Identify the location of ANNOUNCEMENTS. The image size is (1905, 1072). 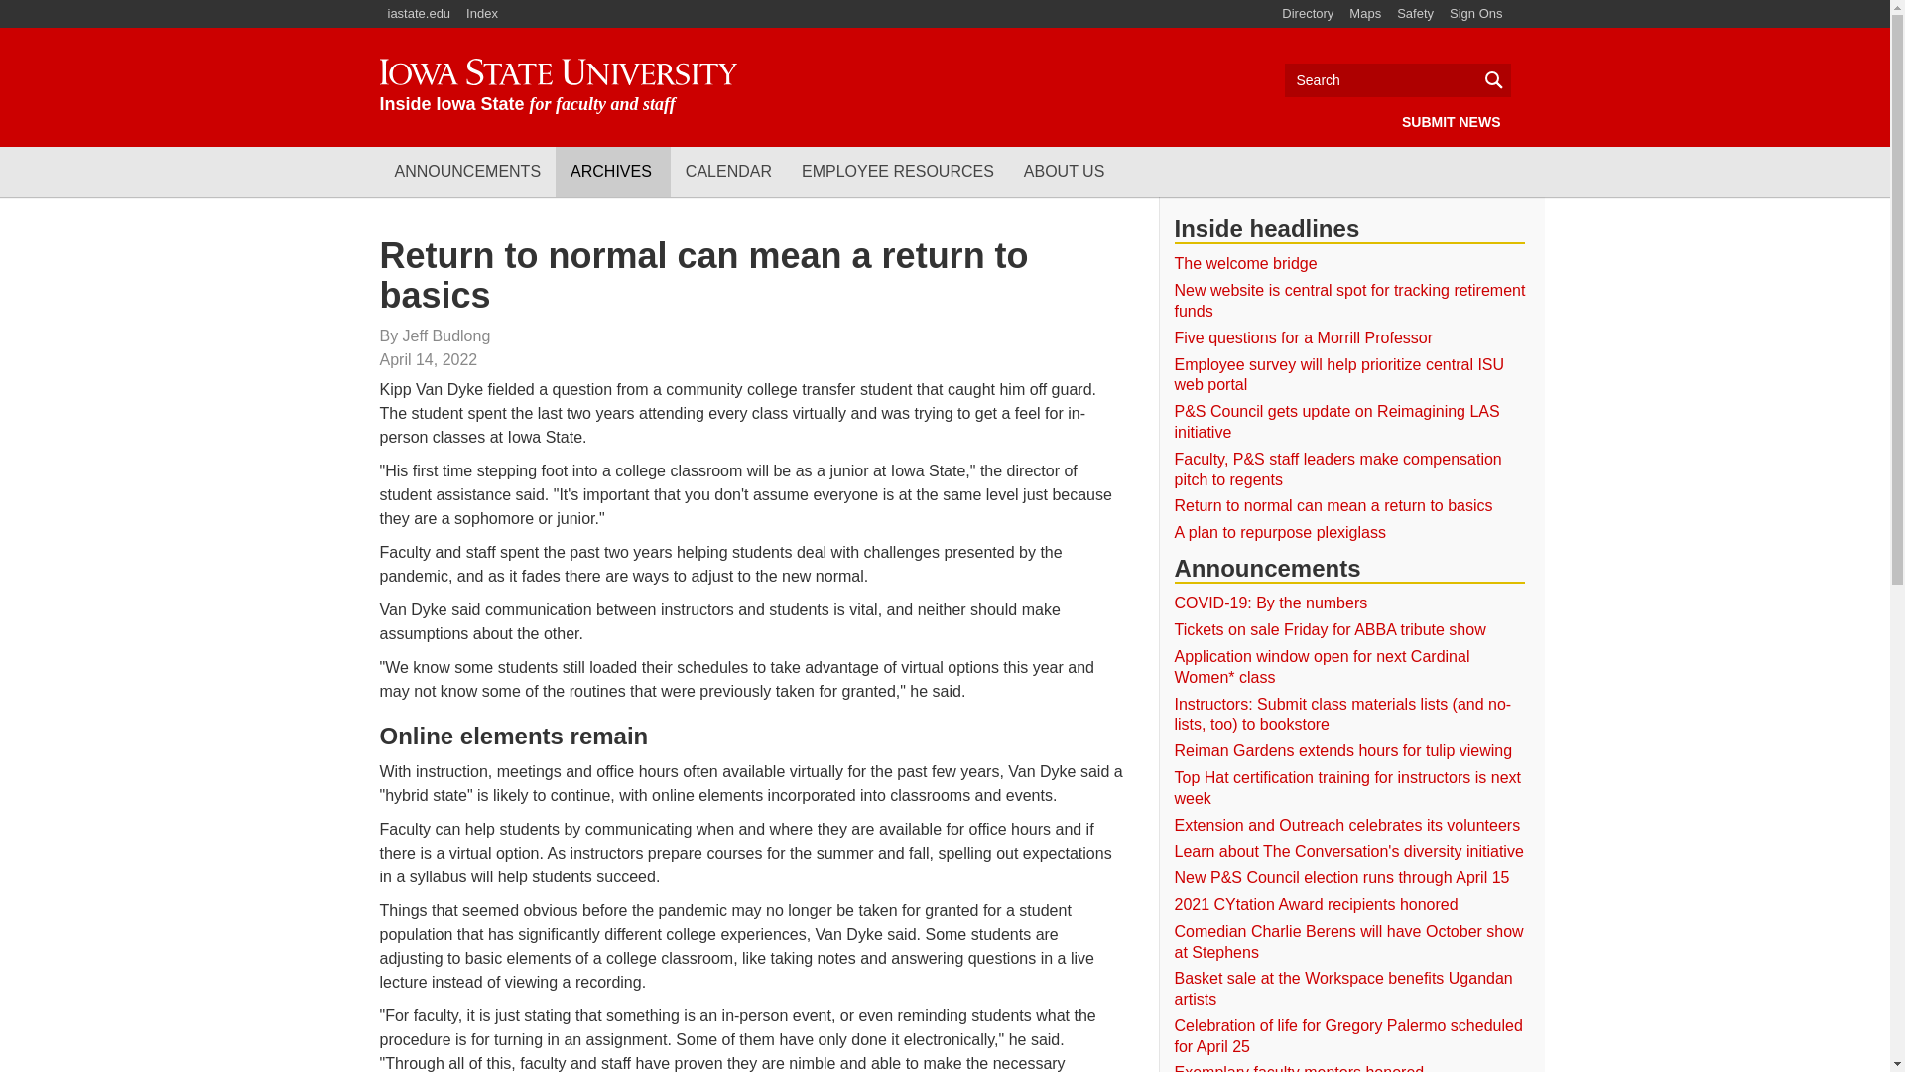
(467, 171).